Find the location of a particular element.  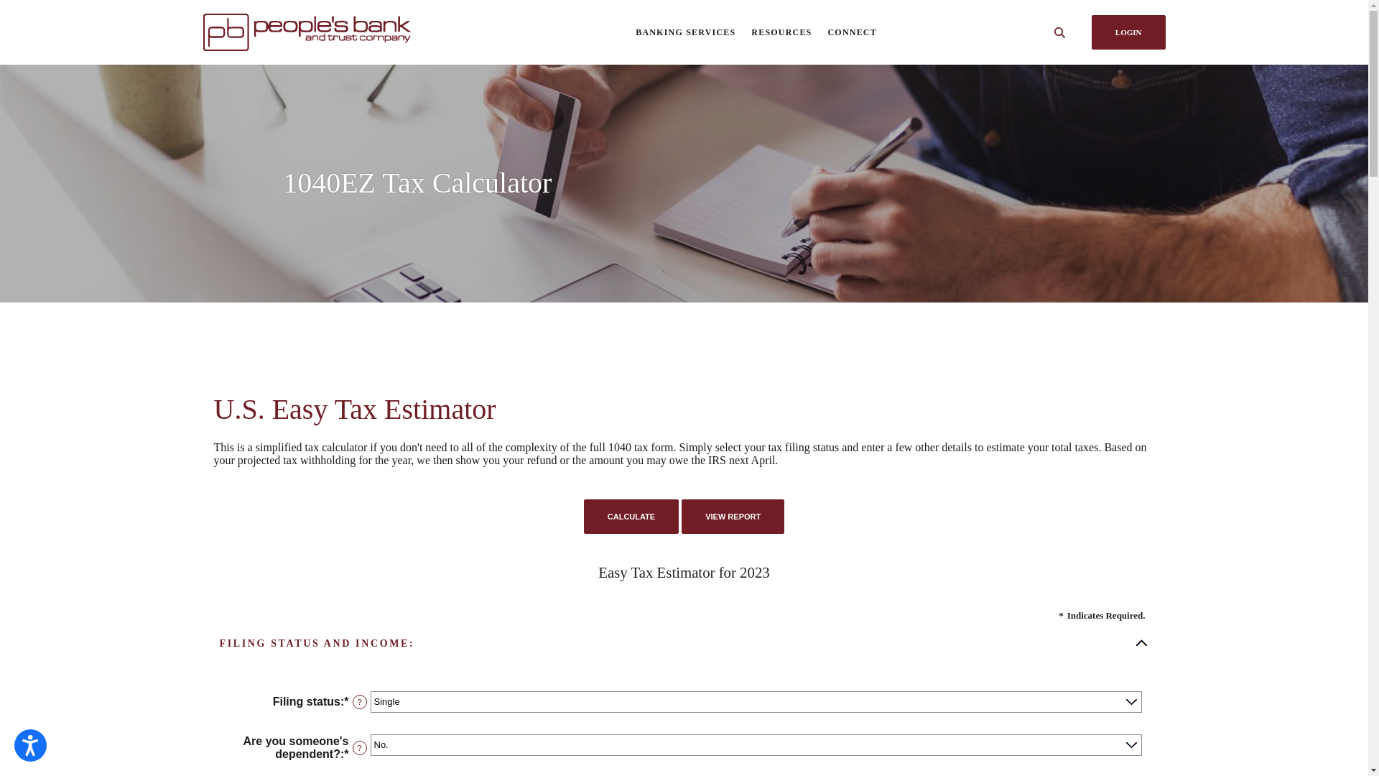

? is located at coordinates (359, 748).